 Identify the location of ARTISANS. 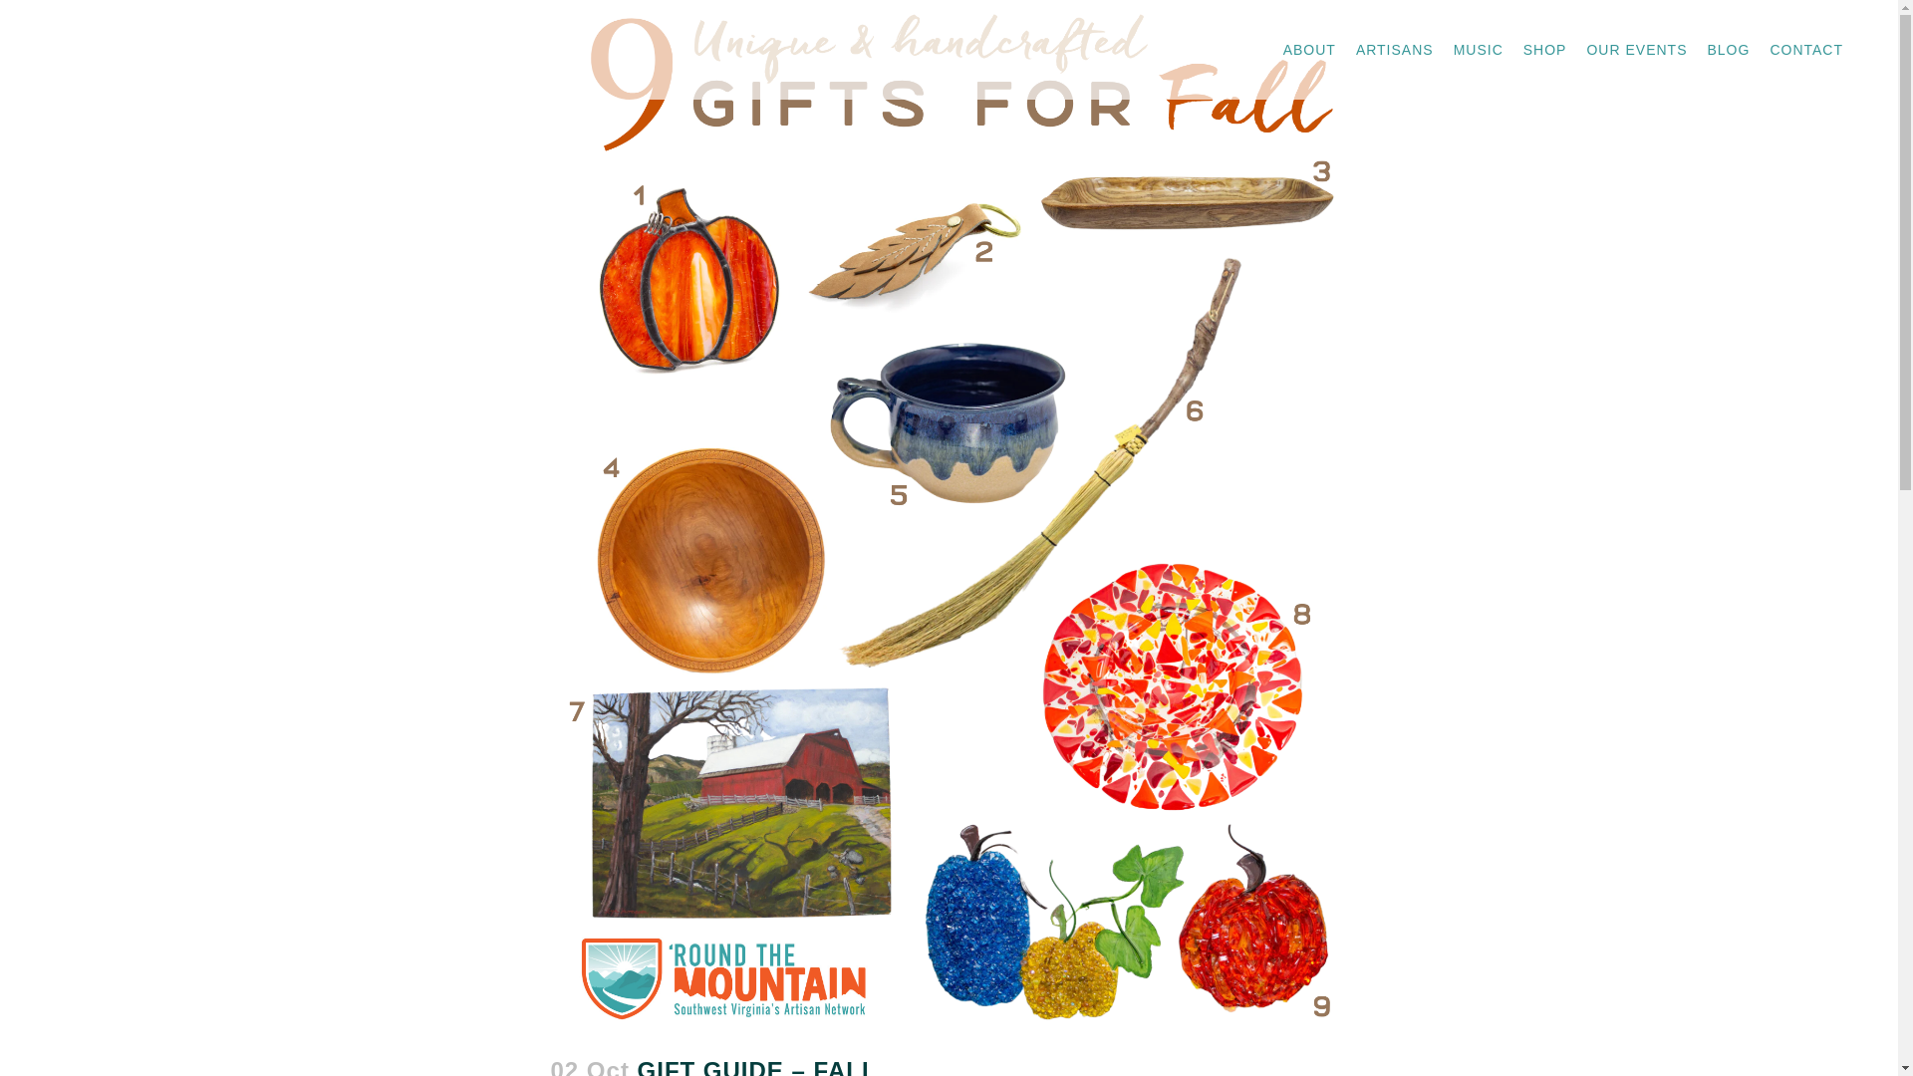
(1395, 50).